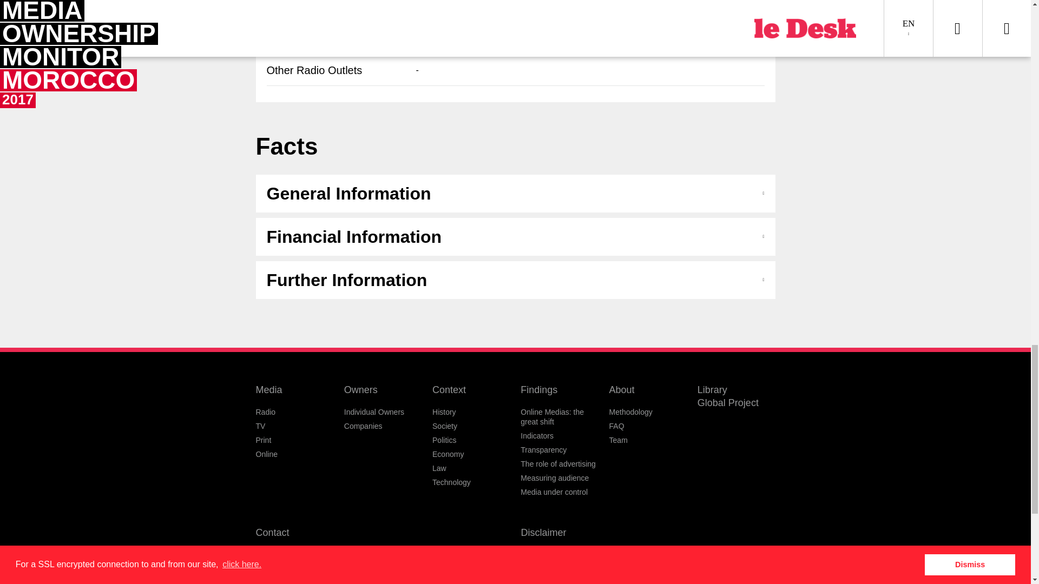  What do you see at coordinates (538, 389) in the screenshot?
I see `Findings` at bounding box center [538, 389].